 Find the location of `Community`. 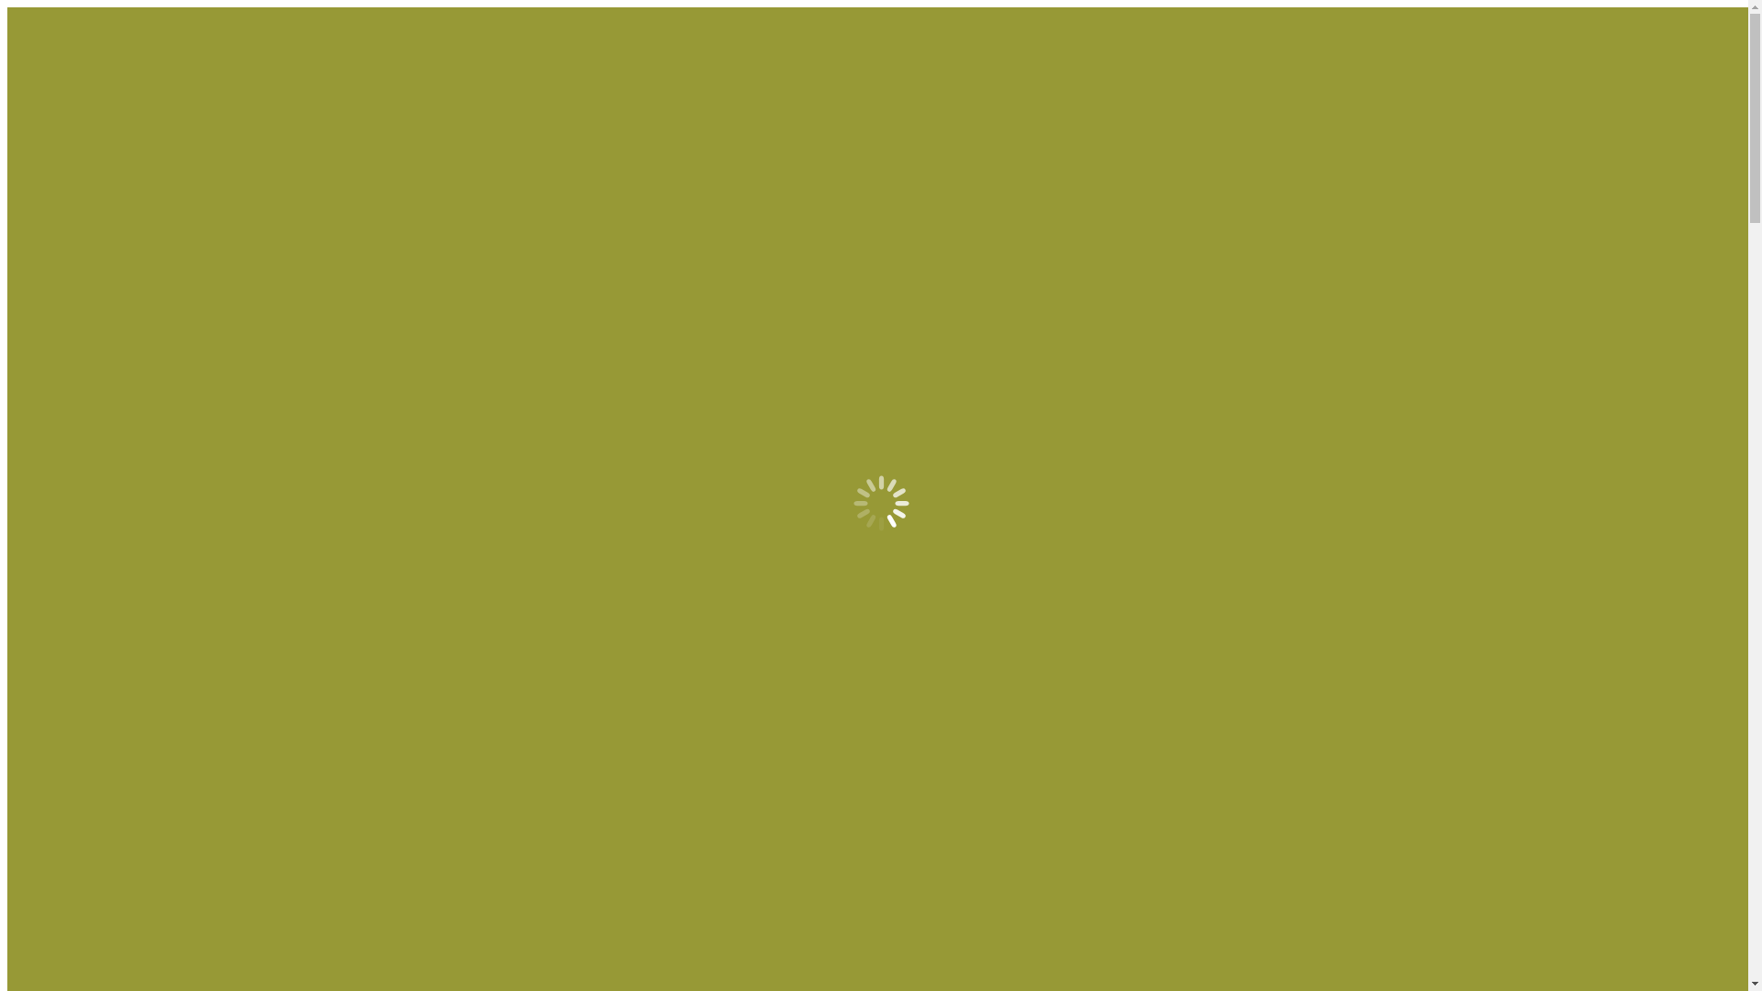

Community is located at coordinates (79, 178).